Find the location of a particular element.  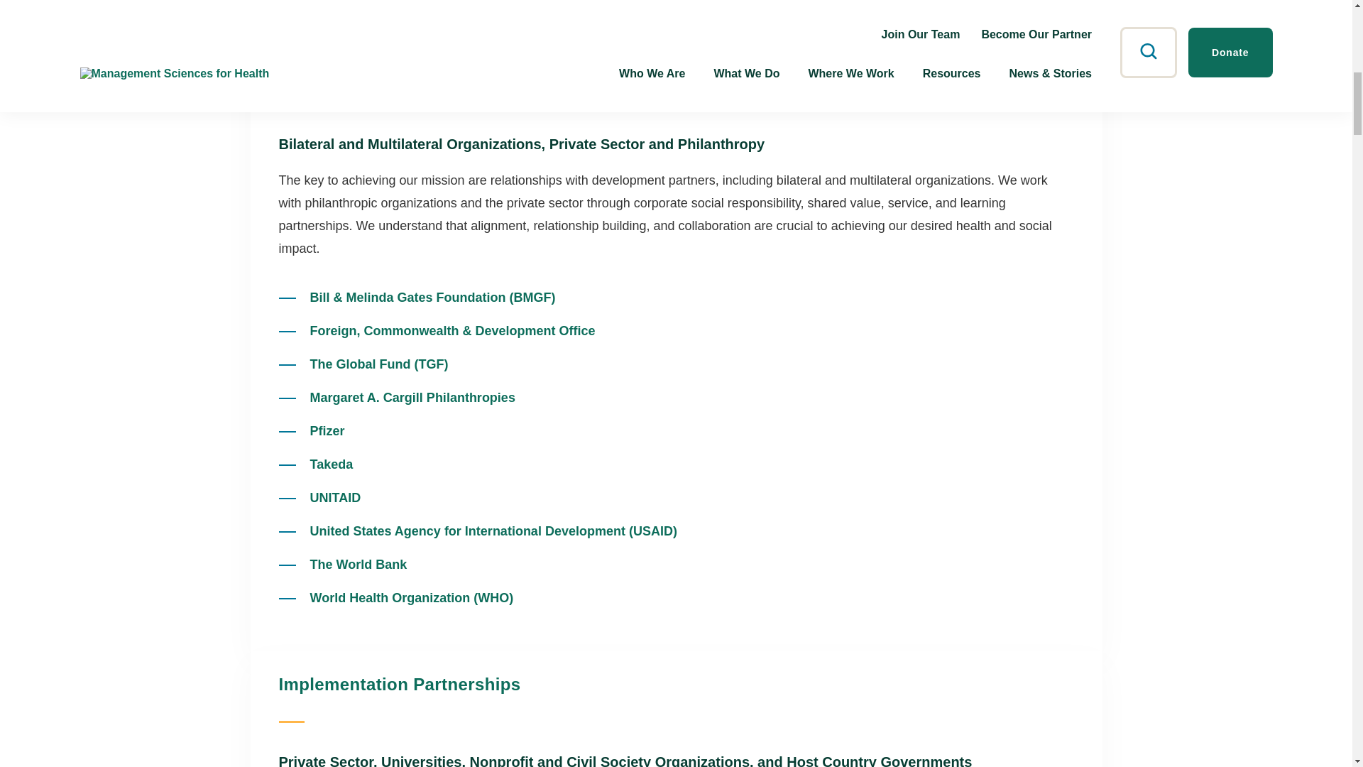

Margaret A. Cargill Philanthropies is located at coordinates (412, 398).